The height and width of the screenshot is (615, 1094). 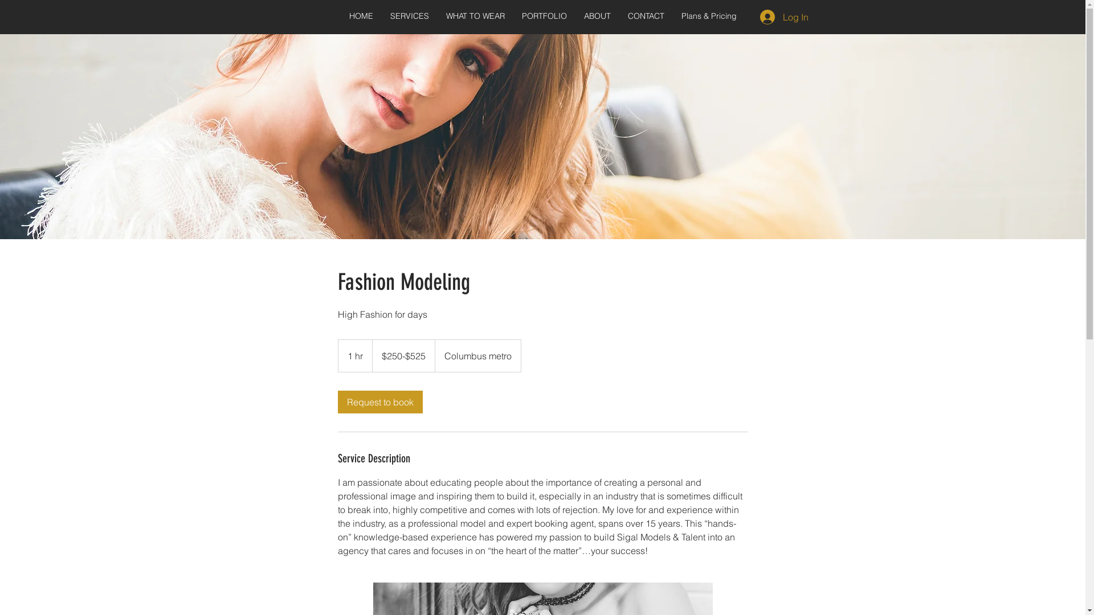 I want to click on ABOUT, so click(x=597, y=16).